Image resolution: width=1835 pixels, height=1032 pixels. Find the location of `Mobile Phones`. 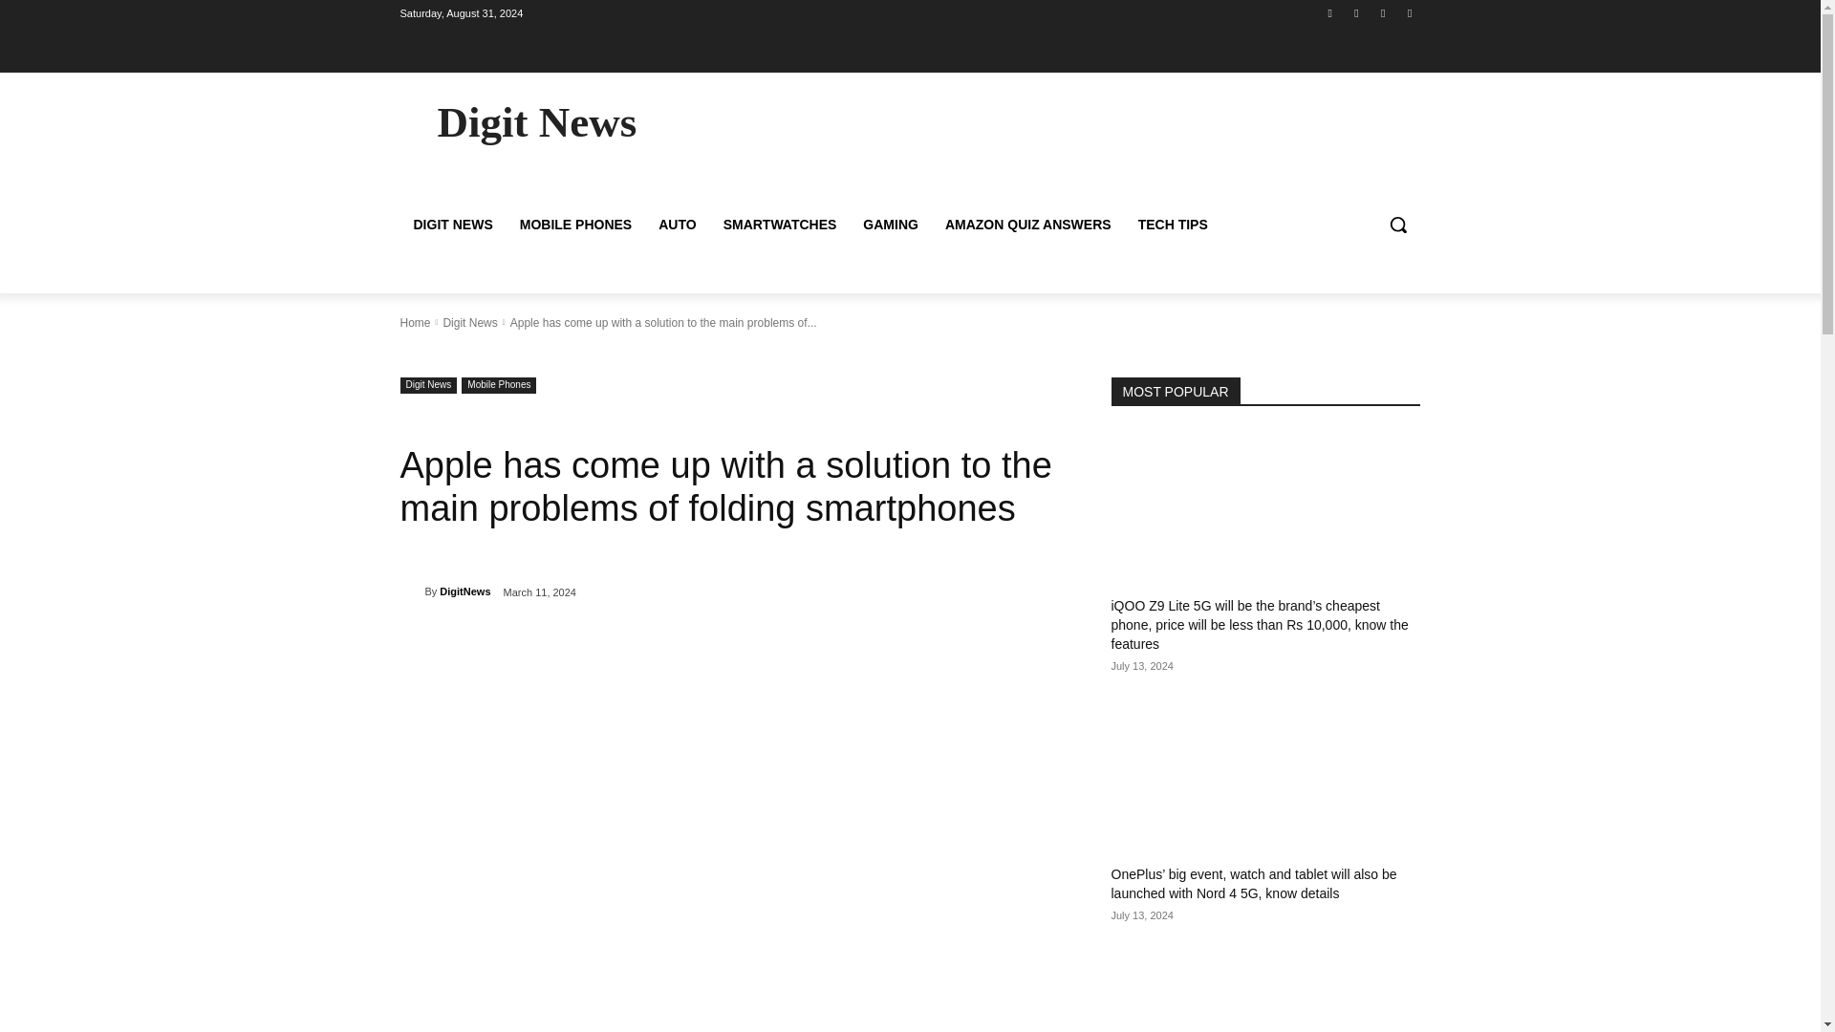

Mobile Phones is located at coordinates (499, 384).